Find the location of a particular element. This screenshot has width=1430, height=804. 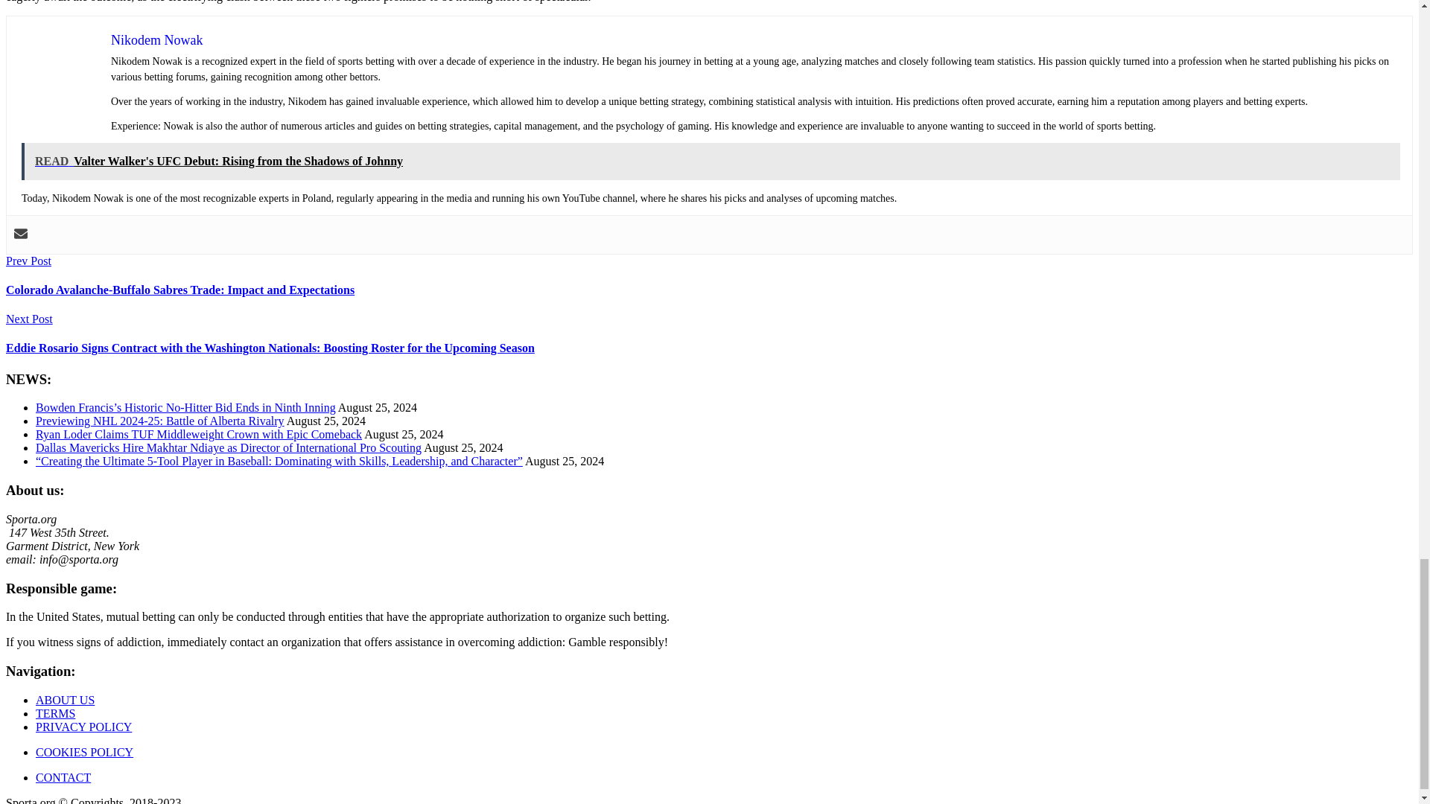

ABOUT US is located at coordinates (65, 700).